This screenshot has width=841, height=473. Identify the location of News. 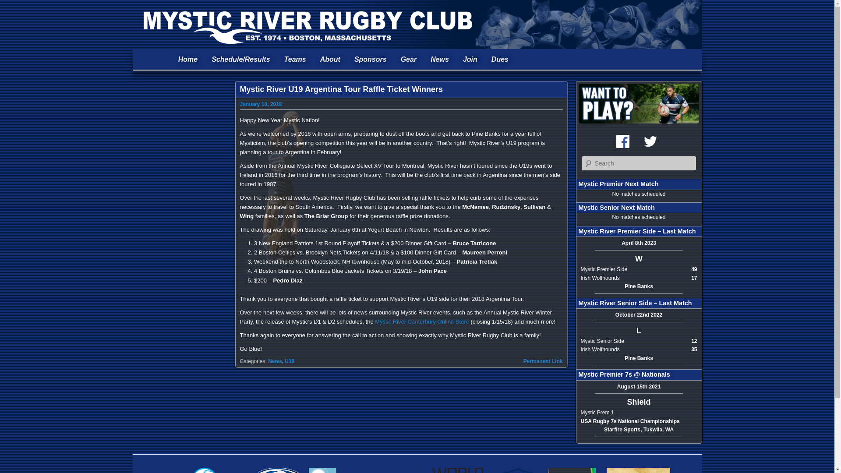
(275, 361).